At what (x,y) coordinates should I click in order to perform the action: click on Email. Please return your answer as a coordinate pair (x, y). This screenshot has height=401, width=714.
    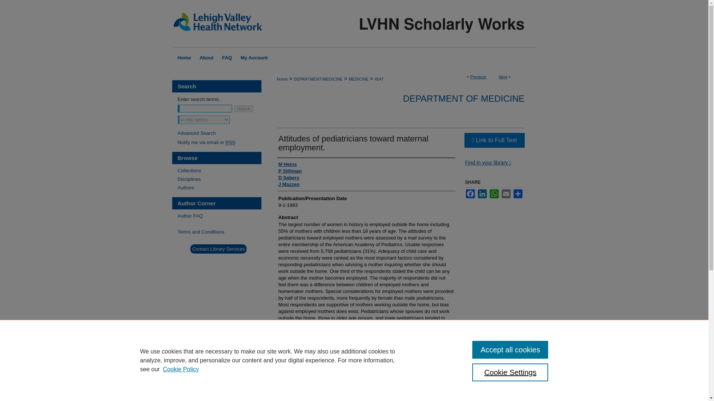
    Looking at the image, I should click on (506, 193).